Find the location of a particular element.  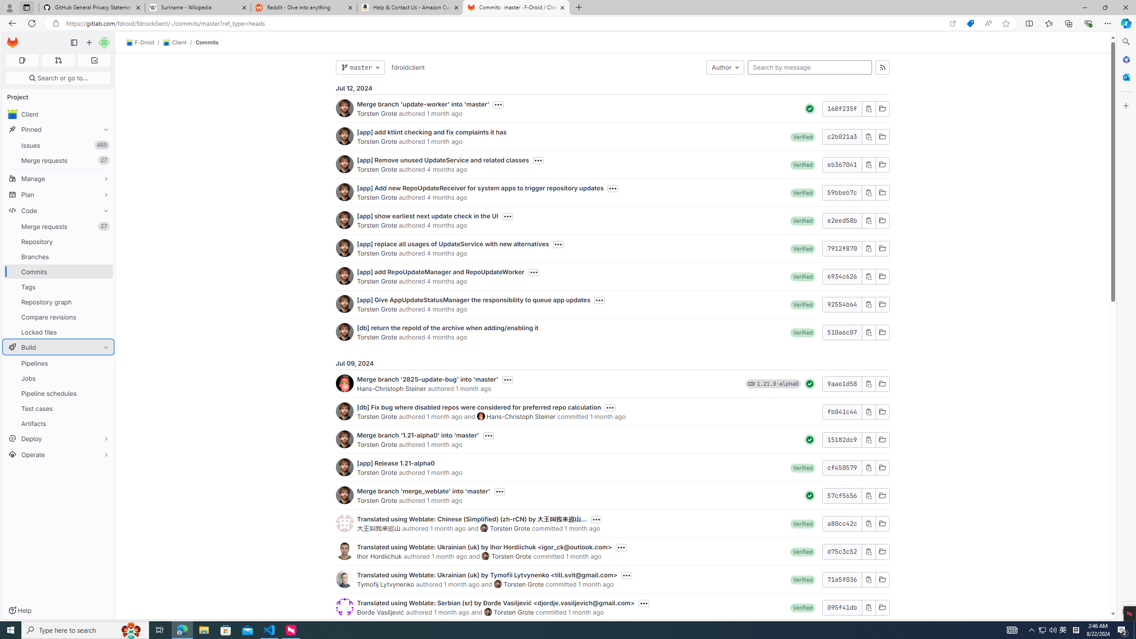

F-Droid/ is located at coordinates (145, 43).